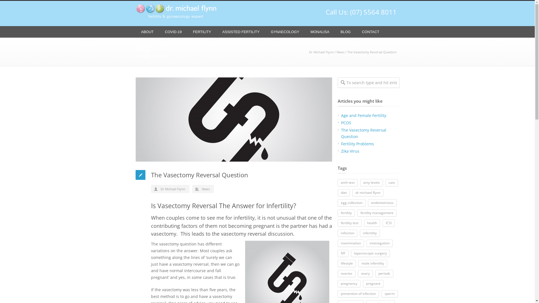  Describe the element at coordinates (377, 213) in the screenshot. I see `fertility management` at that location.